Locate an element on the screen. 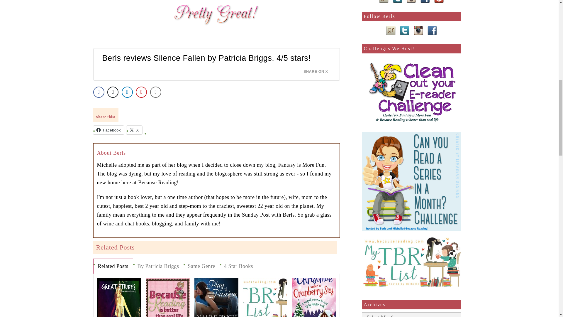  4 Star Books is located at coordinates (238, 266).